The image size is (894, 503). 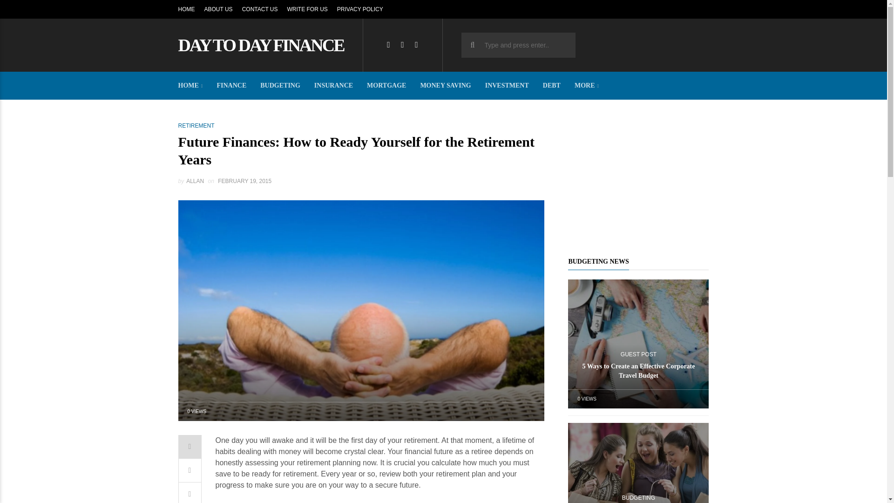 What do you see at coordinates (333, 86) in the screenshot?
I see `INSURANCE` at bounding box center [333, 86].